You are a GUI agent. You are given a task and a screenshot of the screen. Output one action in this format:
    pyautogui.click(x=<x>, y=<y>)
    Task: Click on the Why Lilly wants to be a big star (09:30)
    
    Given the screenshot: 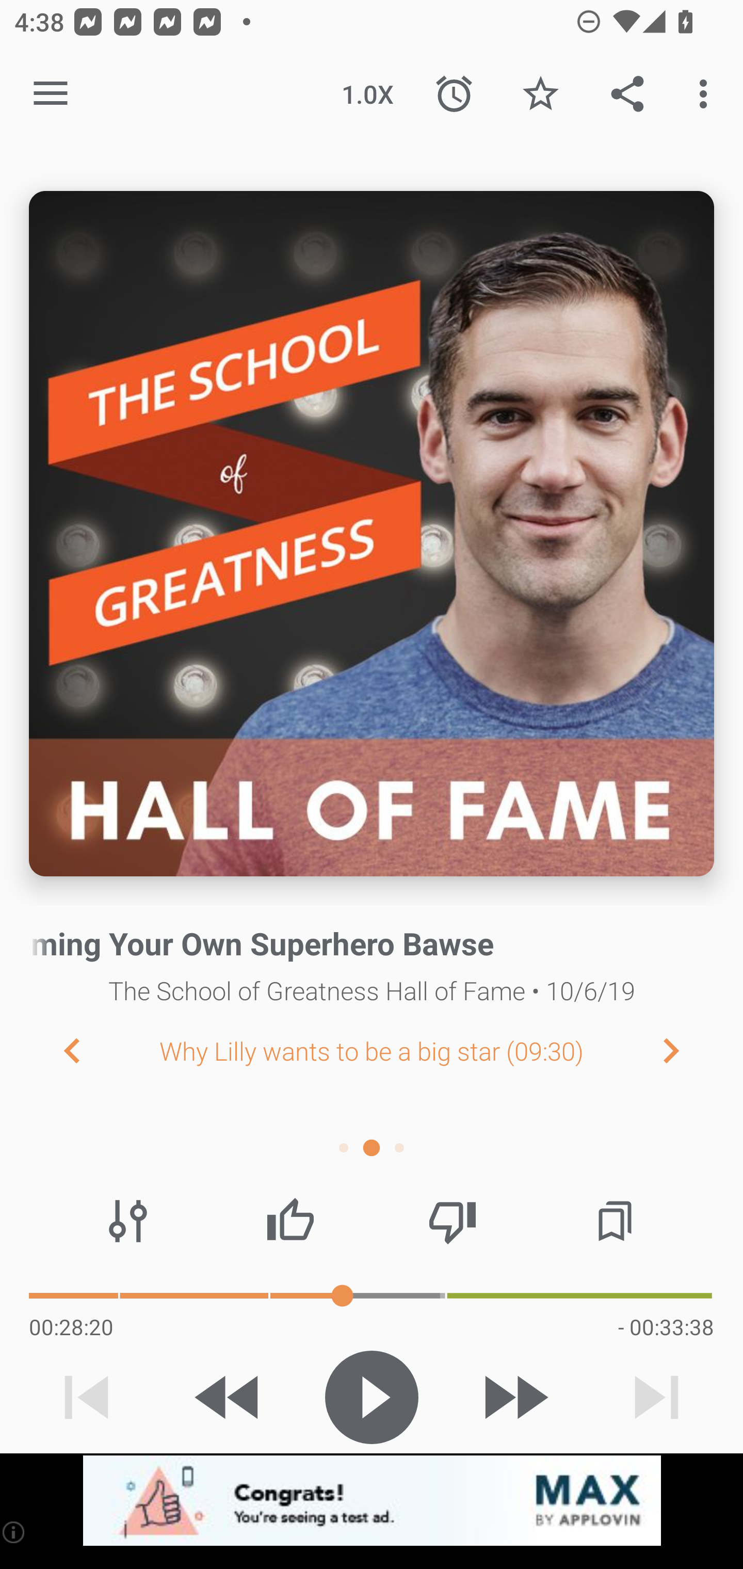 What is the action you would take?
    pyautogui.click(x=372, y=1051)
    